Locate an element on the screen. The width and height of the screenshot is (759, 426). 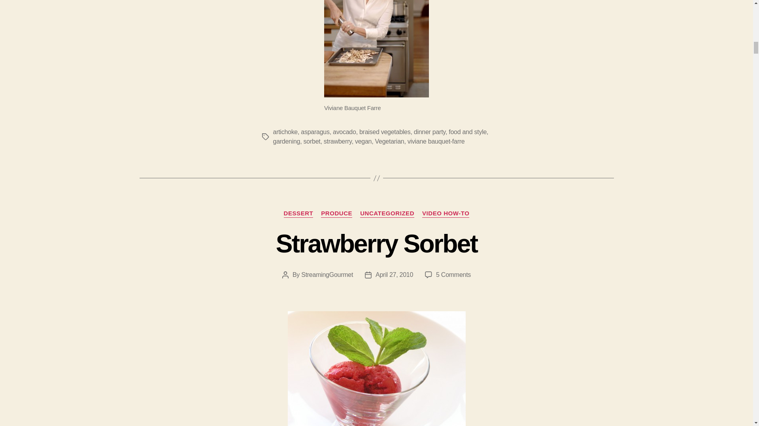
Viviane-pepper mill-low res is located at coordinates (376, 49).